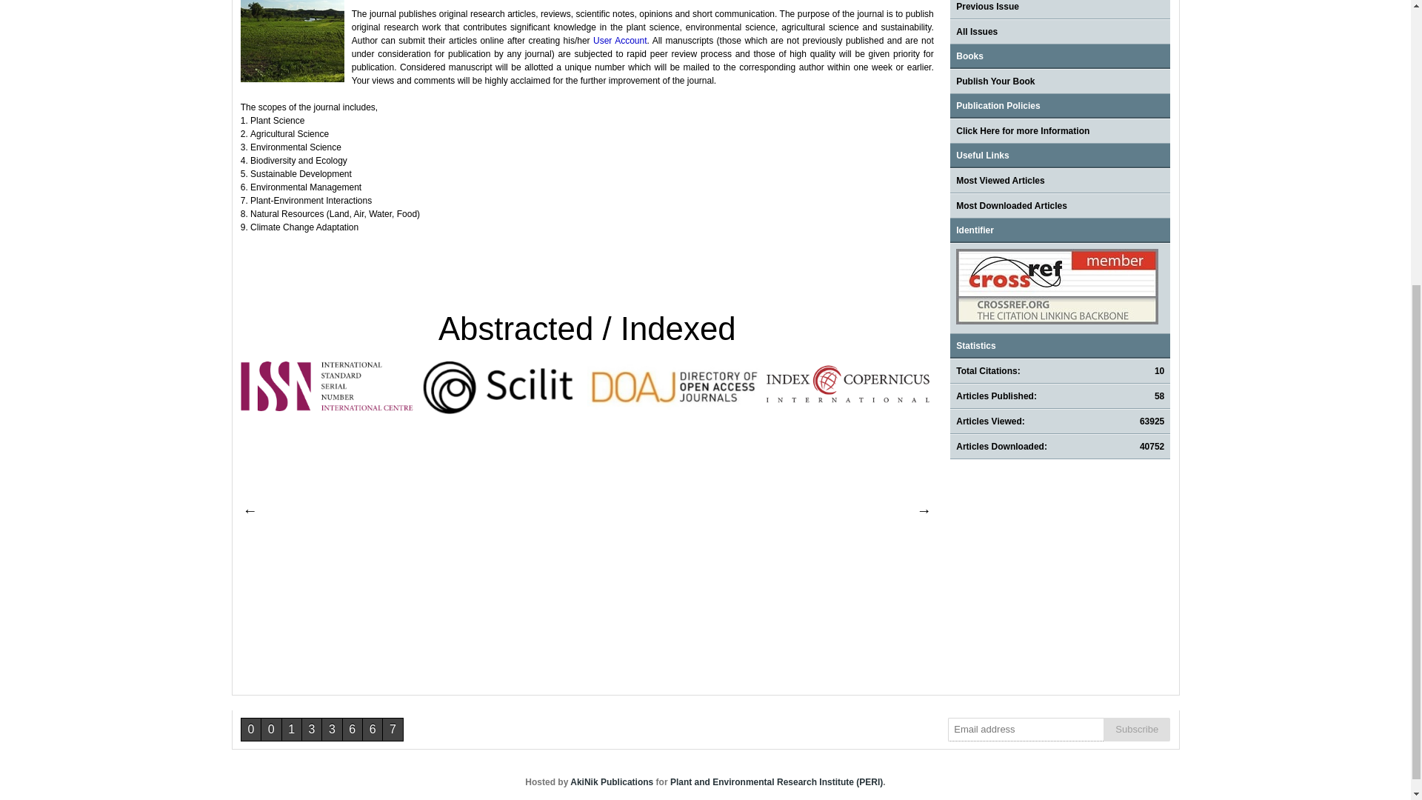 Image resolution: width=1422 pixels, height=800 pixels. Describe the element at coordinates (1000, 180) in the screenshot. I see `Most Viewed Articles` at that location.